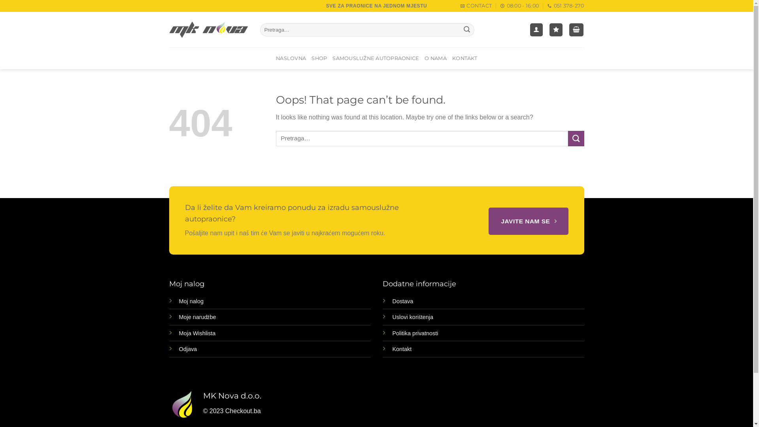  What do you see at coordinates (291, 59) in the screenshot?
I see `NASLOVNA` at bounding box center [291, 59].